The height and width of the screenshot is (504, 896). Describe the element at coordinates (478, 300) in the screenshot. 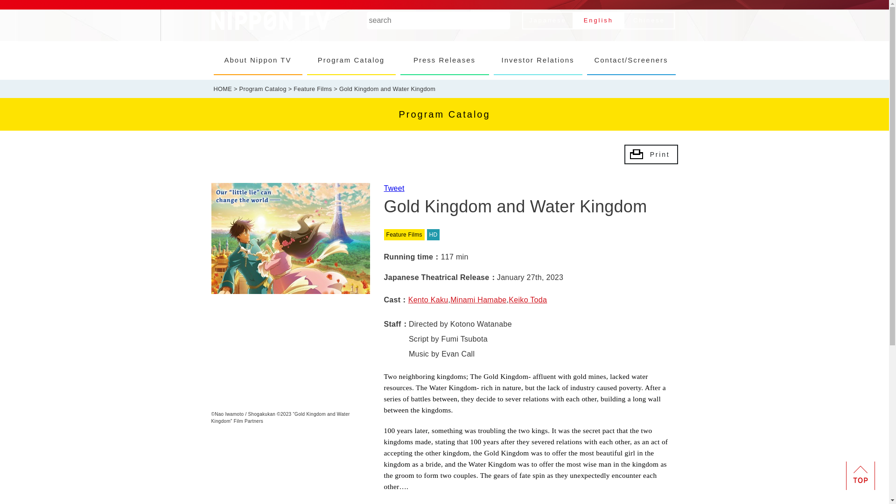

I see `Minami Hamabe` at that location.